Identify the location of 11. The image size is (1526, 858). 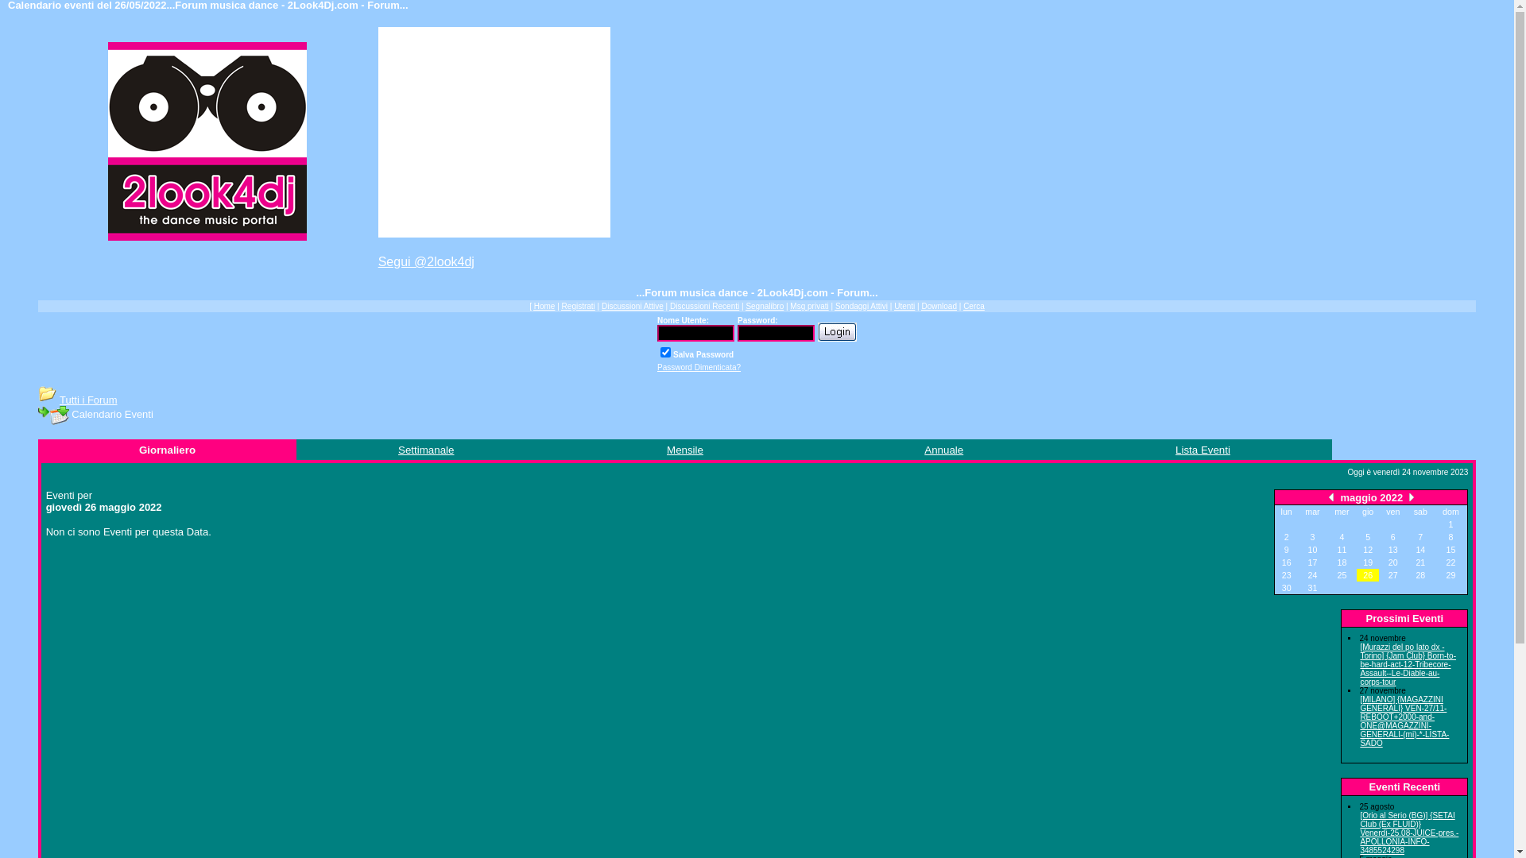
(1342, 550).